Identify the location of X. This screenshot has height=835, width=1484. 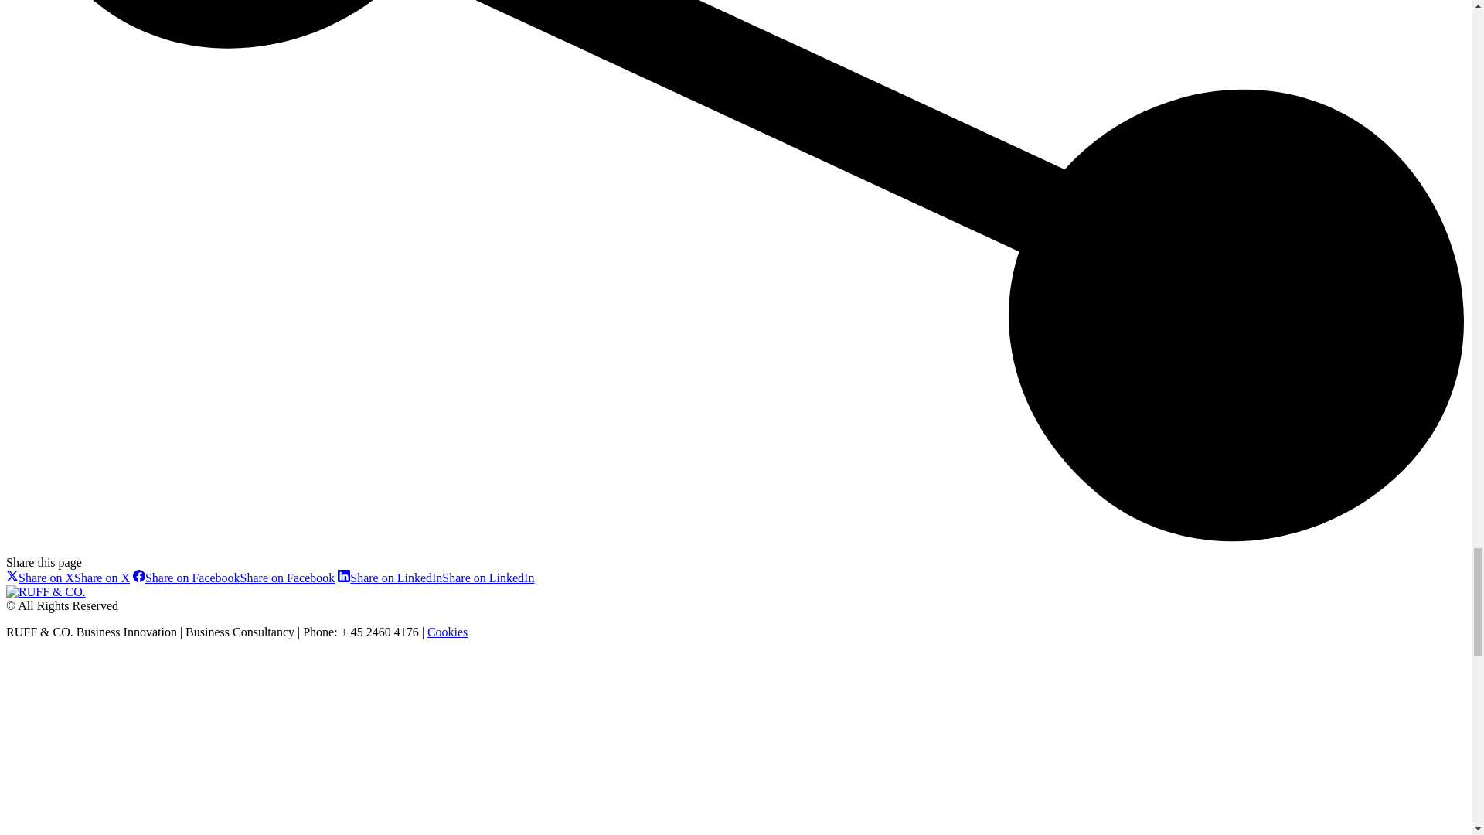
(68, 578).